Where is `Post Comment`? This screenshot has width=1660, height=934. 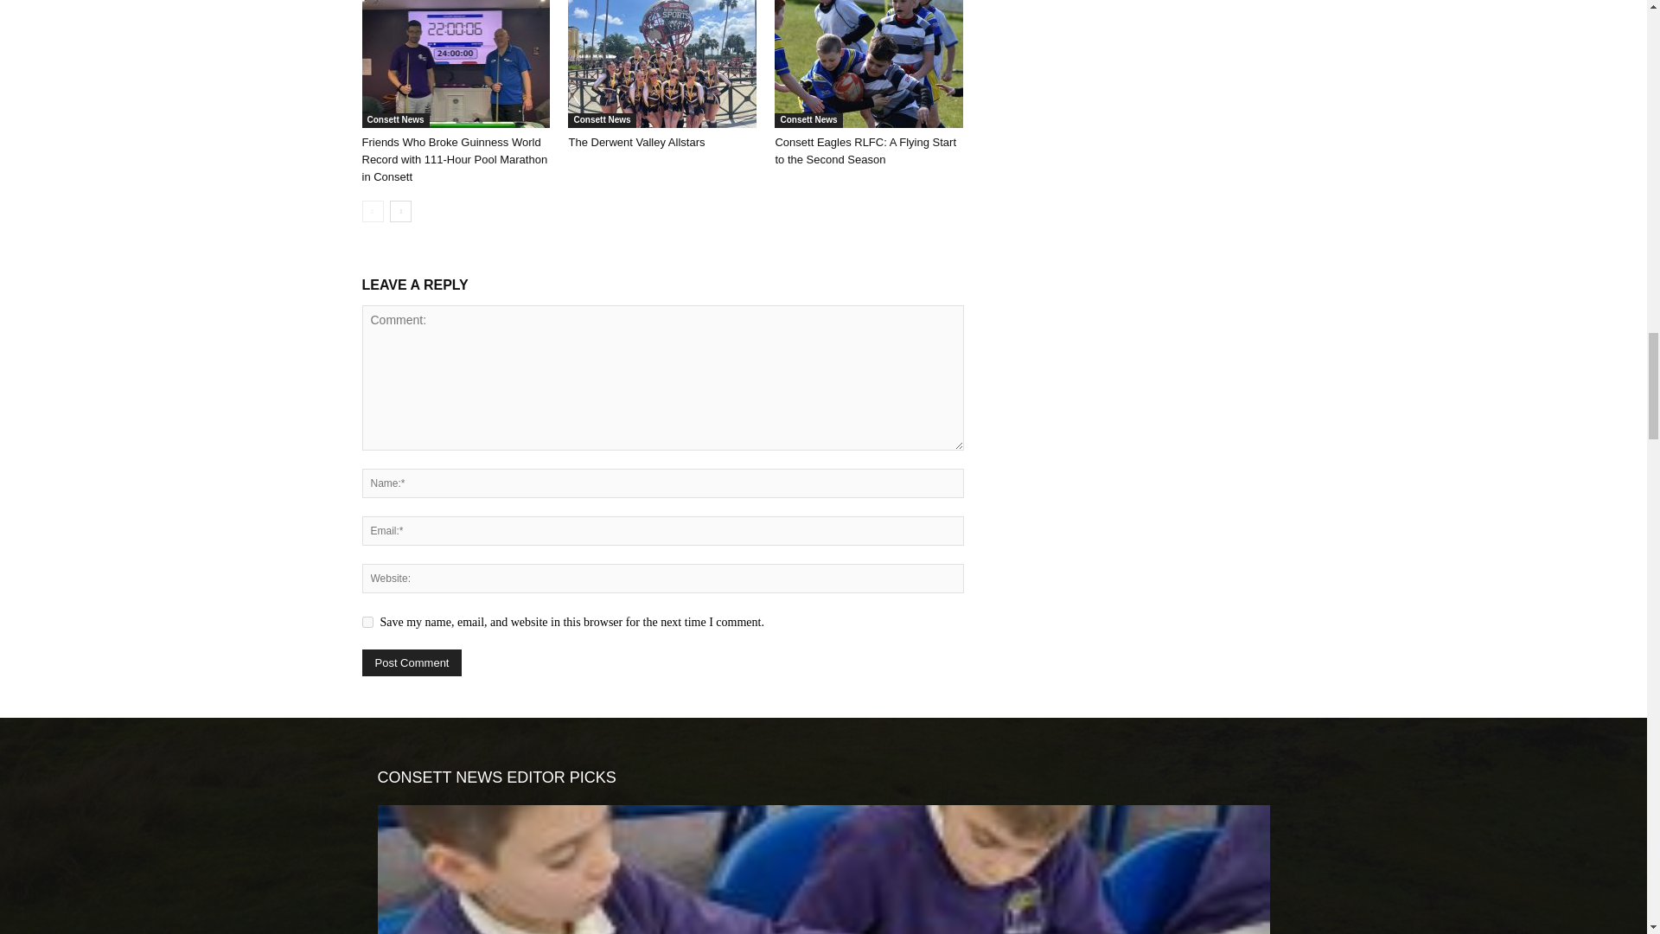
Post Comment is located at coordinates (412, 662).